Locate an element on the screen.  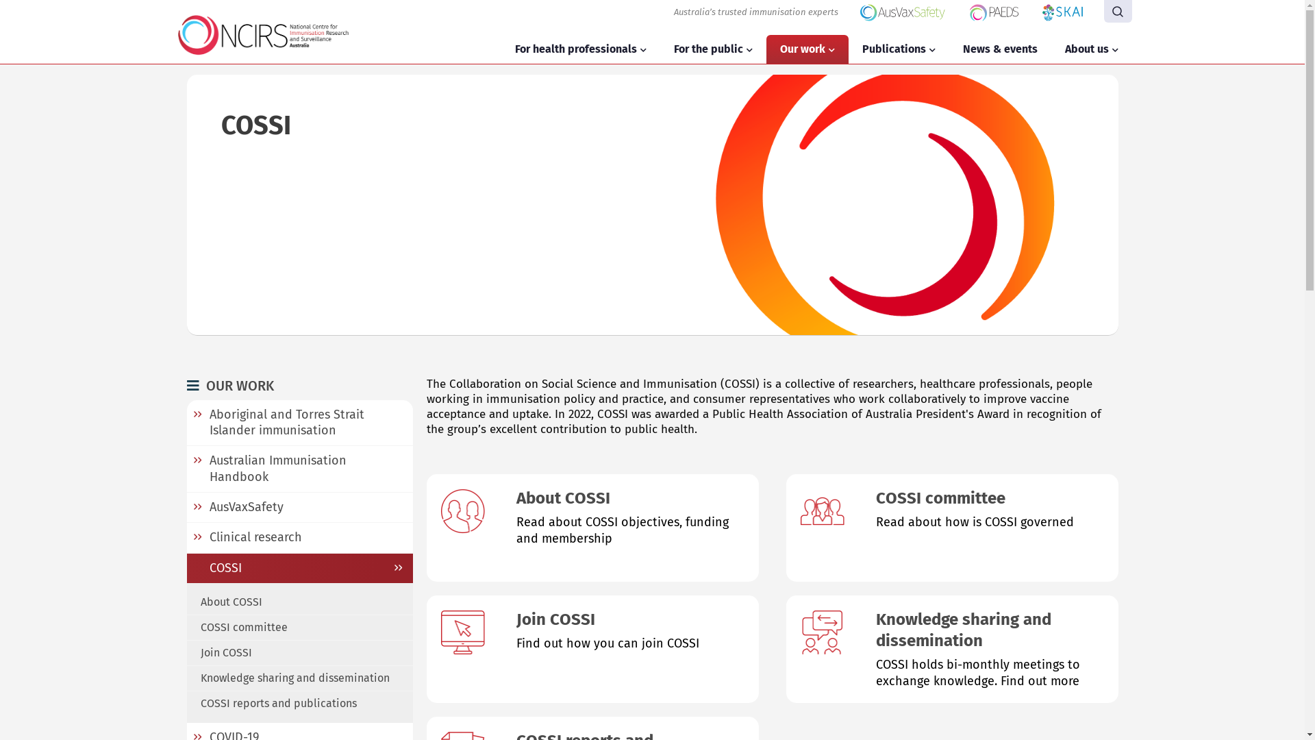
COSSI is located at coordinates (299, 569).